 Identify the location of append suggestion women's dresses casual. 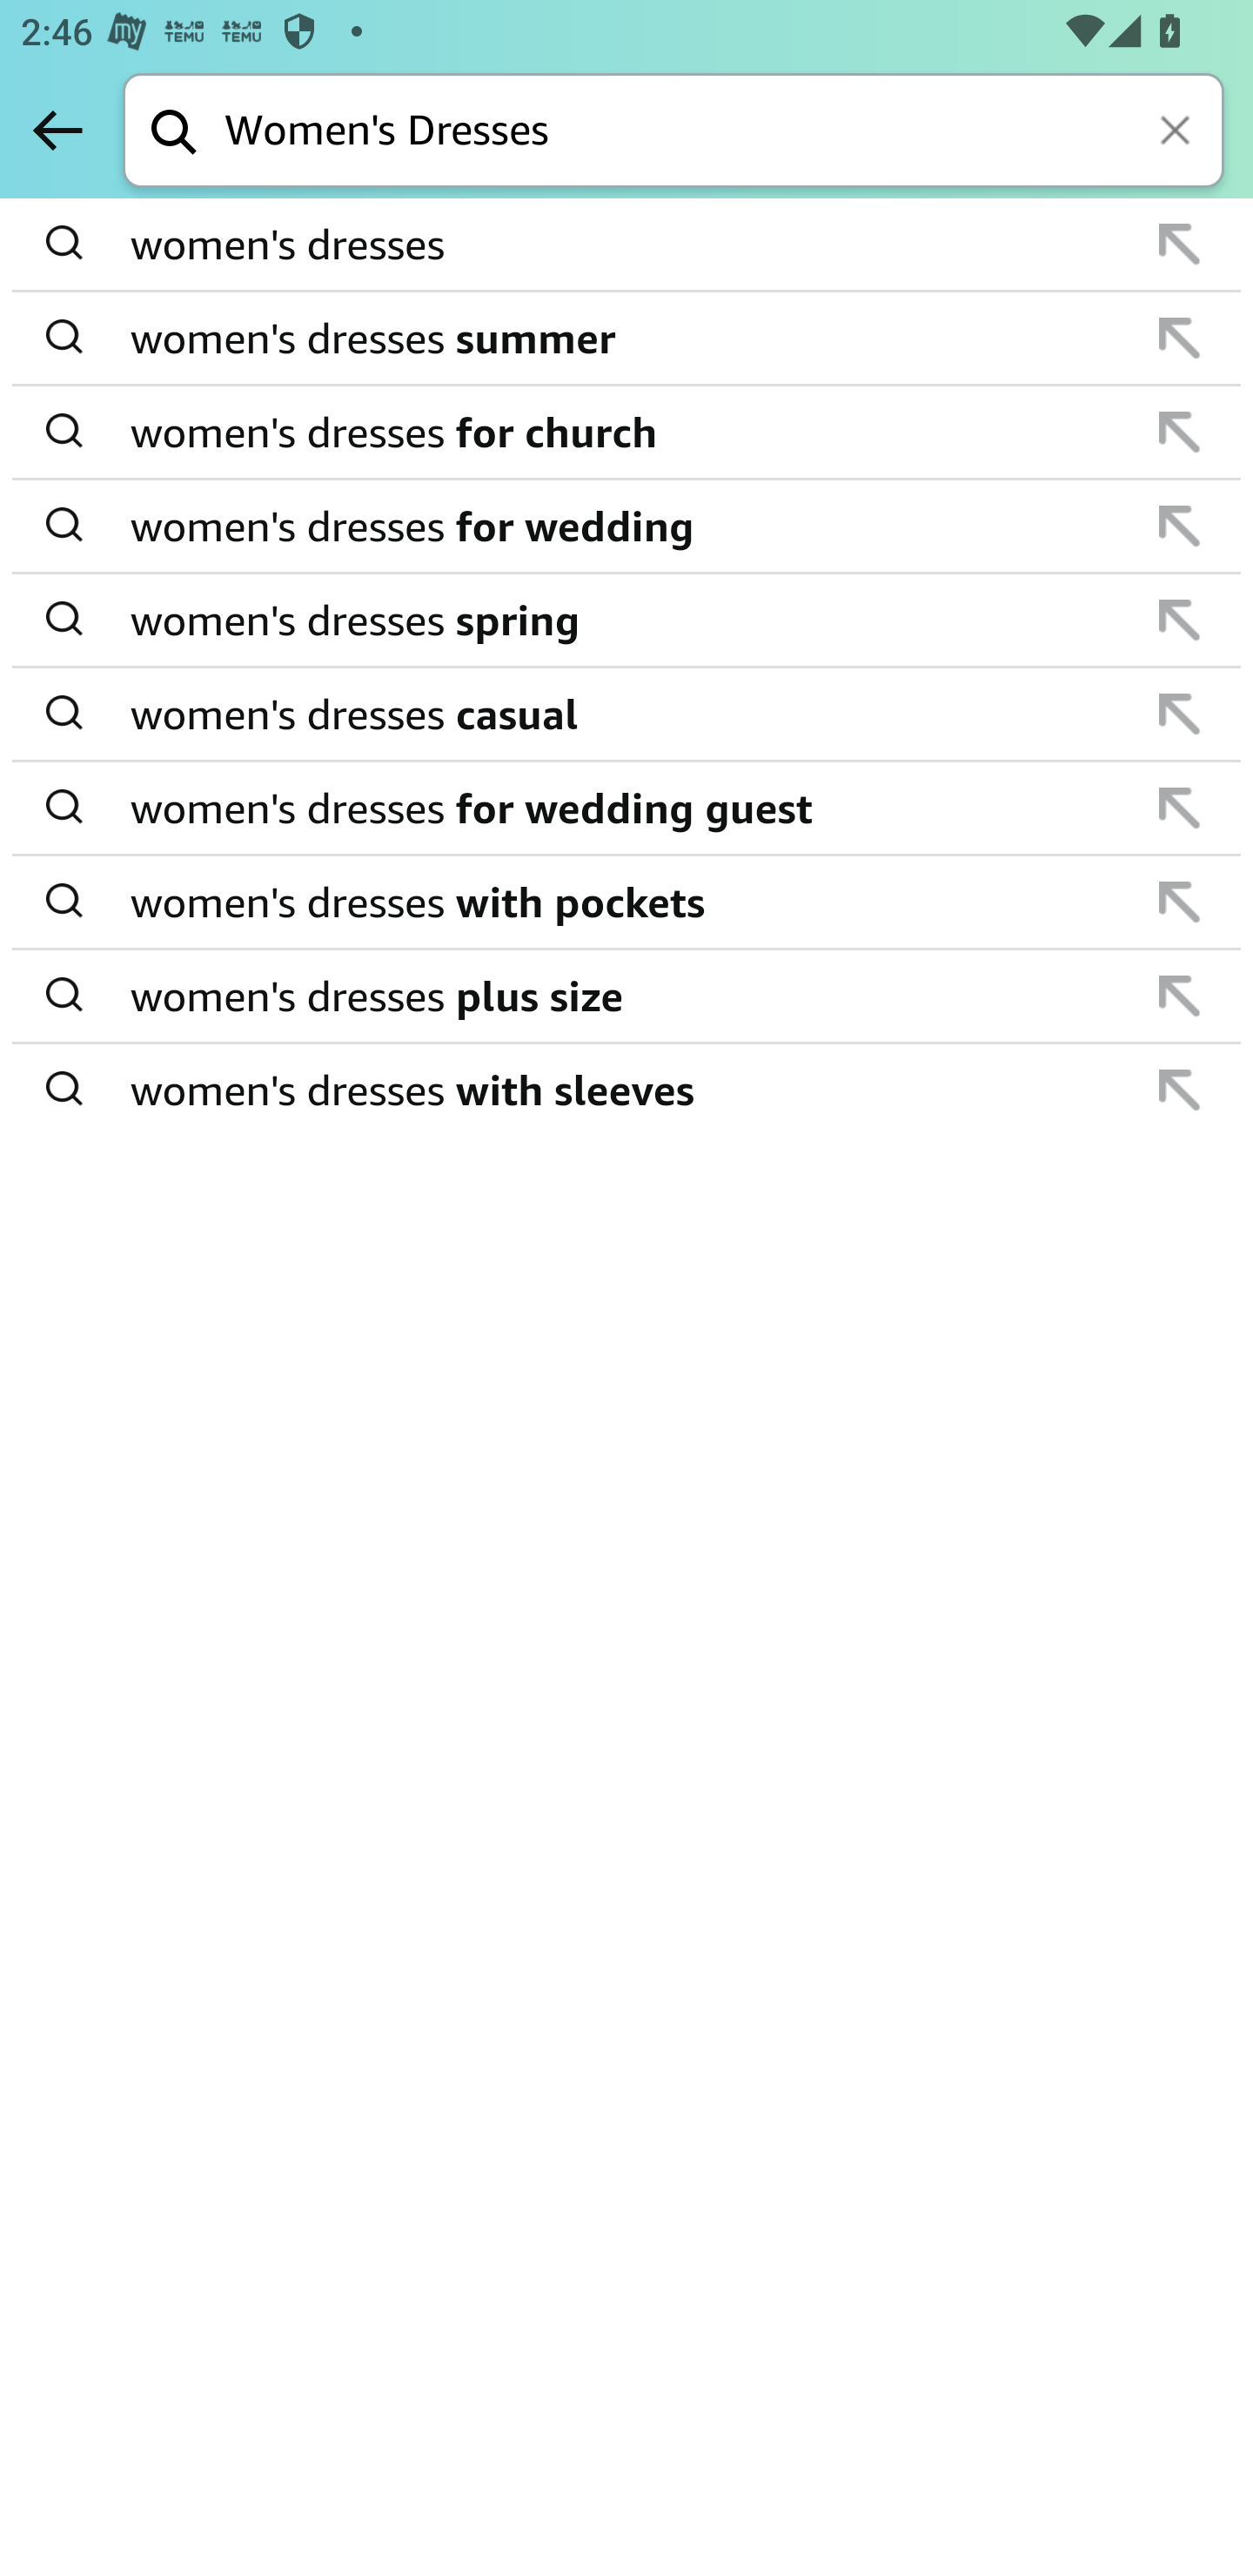
(626, 714).